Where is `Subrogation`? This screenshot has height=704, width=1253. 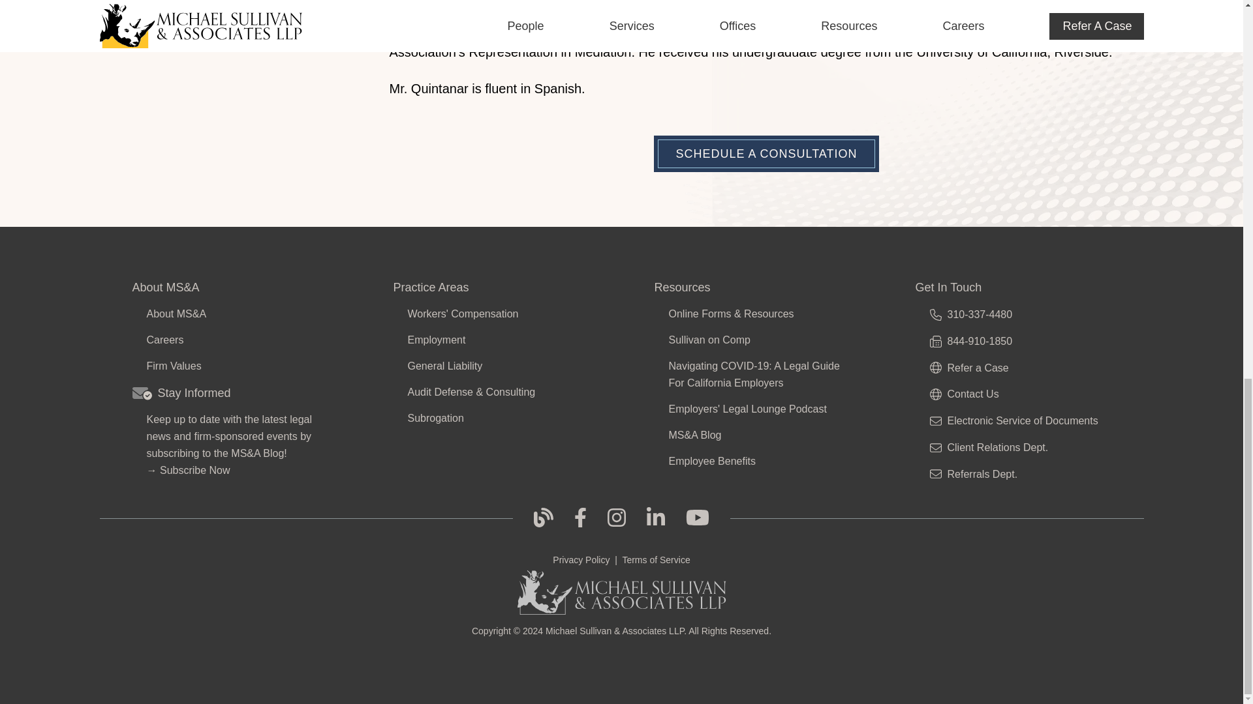 Subrogation is located at coordinates (495, 418).